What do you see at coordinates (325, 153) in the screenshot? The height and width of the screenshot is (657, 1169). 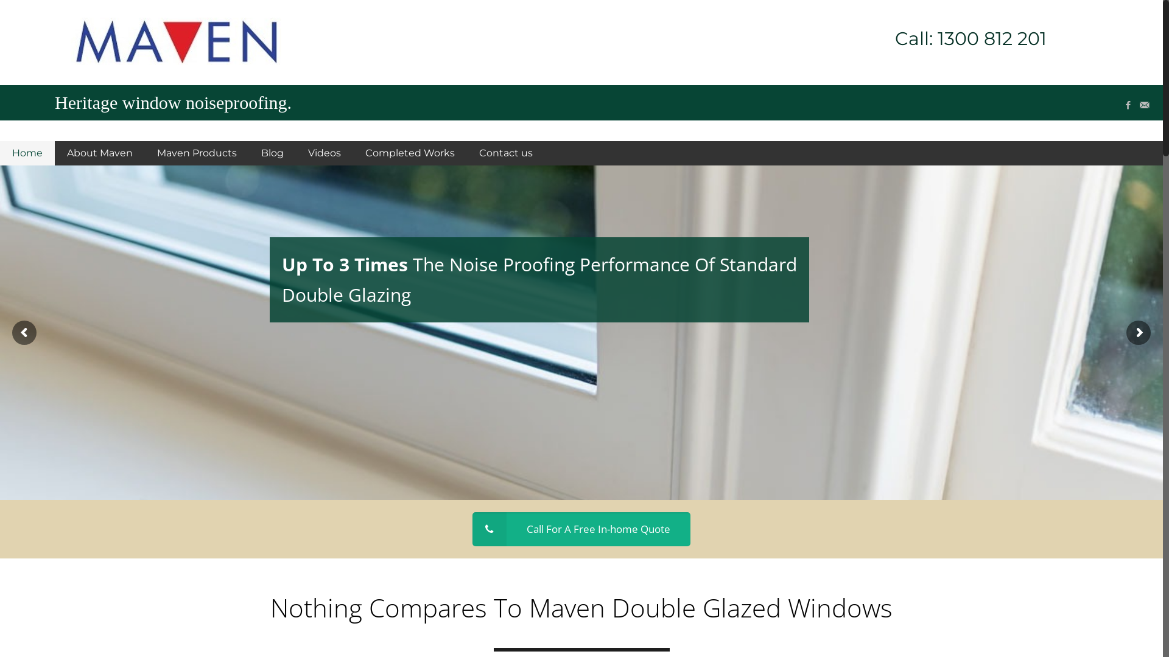 I see `Videos` at bounding box center [325, 153].